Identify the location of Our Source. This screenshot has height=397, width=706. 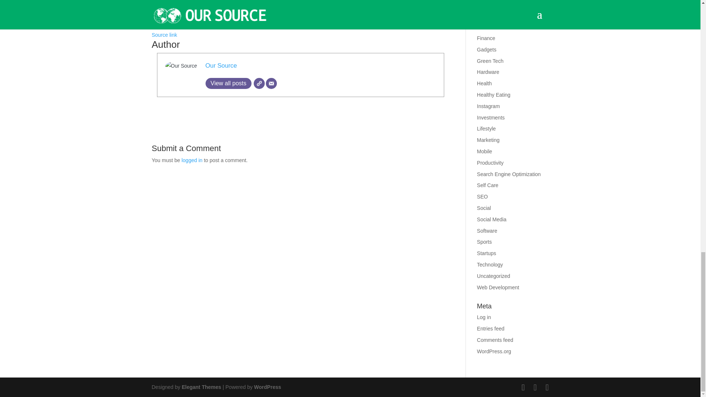
(221, 65).